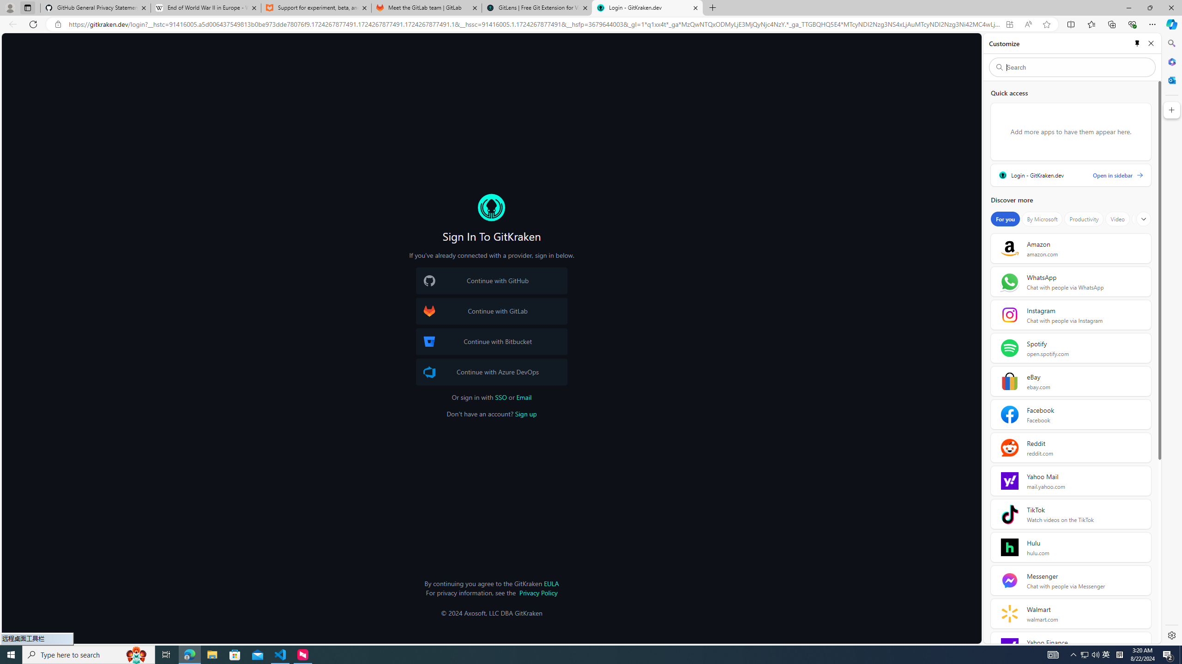 This screenshot has height=664, width=1182. I want to click on GitHub Logo, so click(429, 281).